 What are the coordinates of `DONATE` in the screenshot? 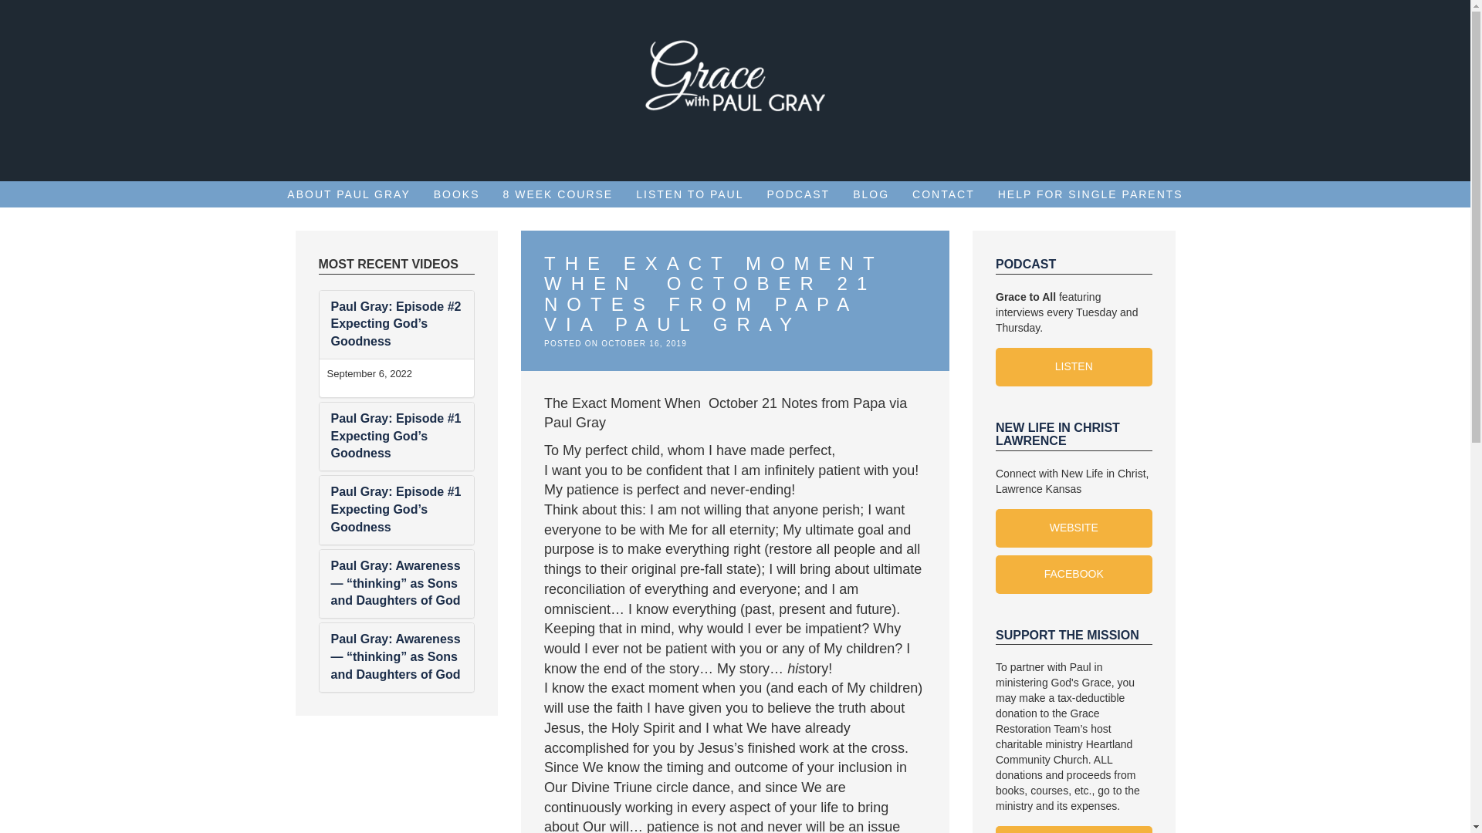 It's located at (1074, 830).